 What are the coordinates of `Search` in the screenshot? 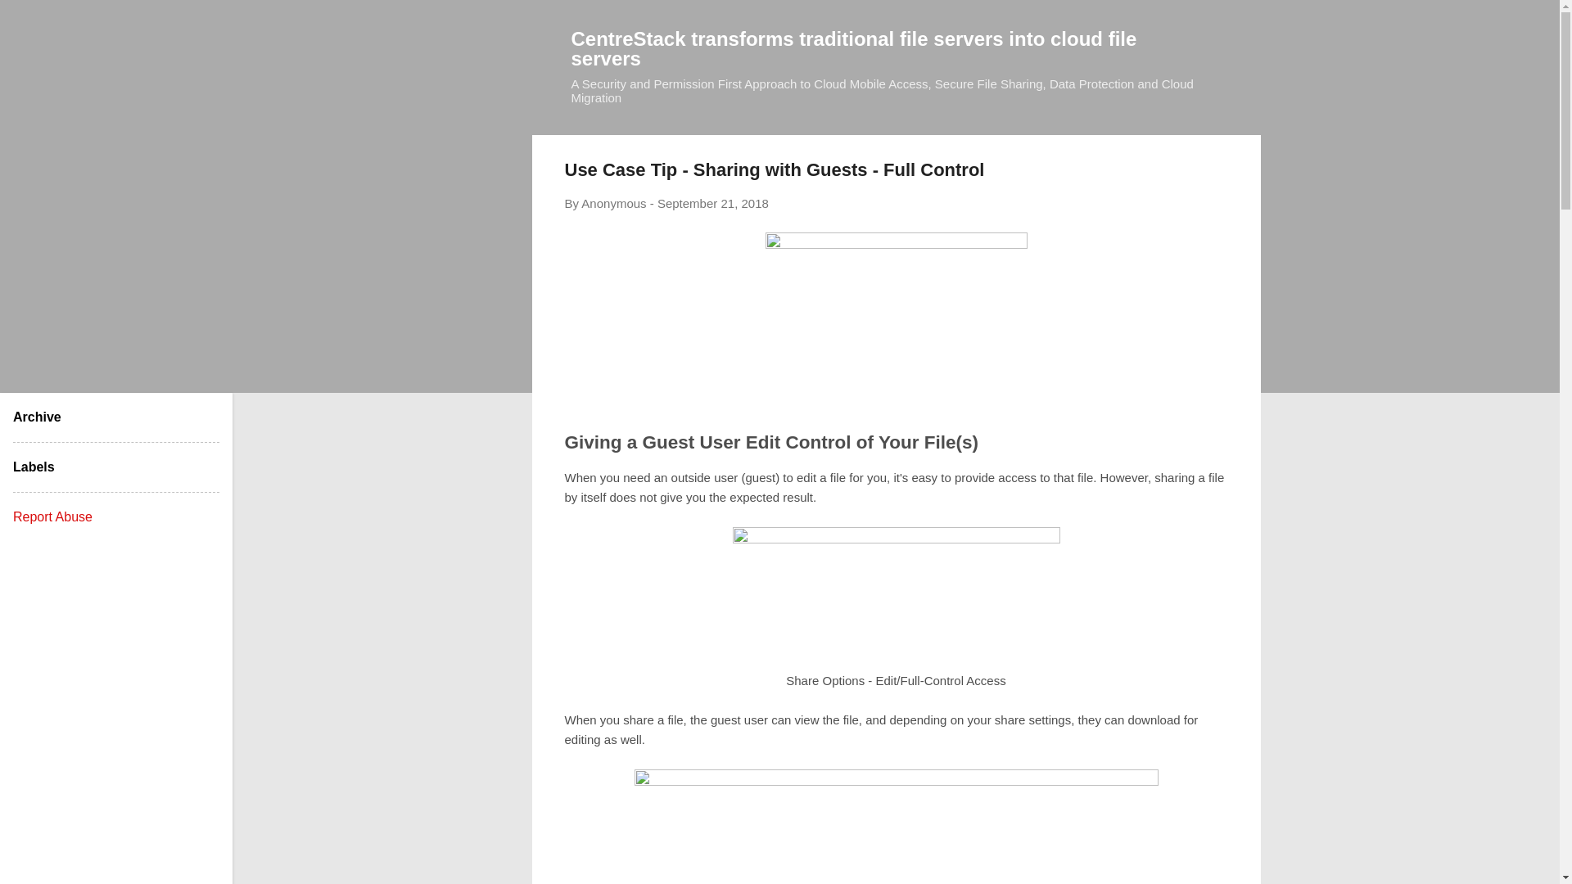 It's located at (32, 20).